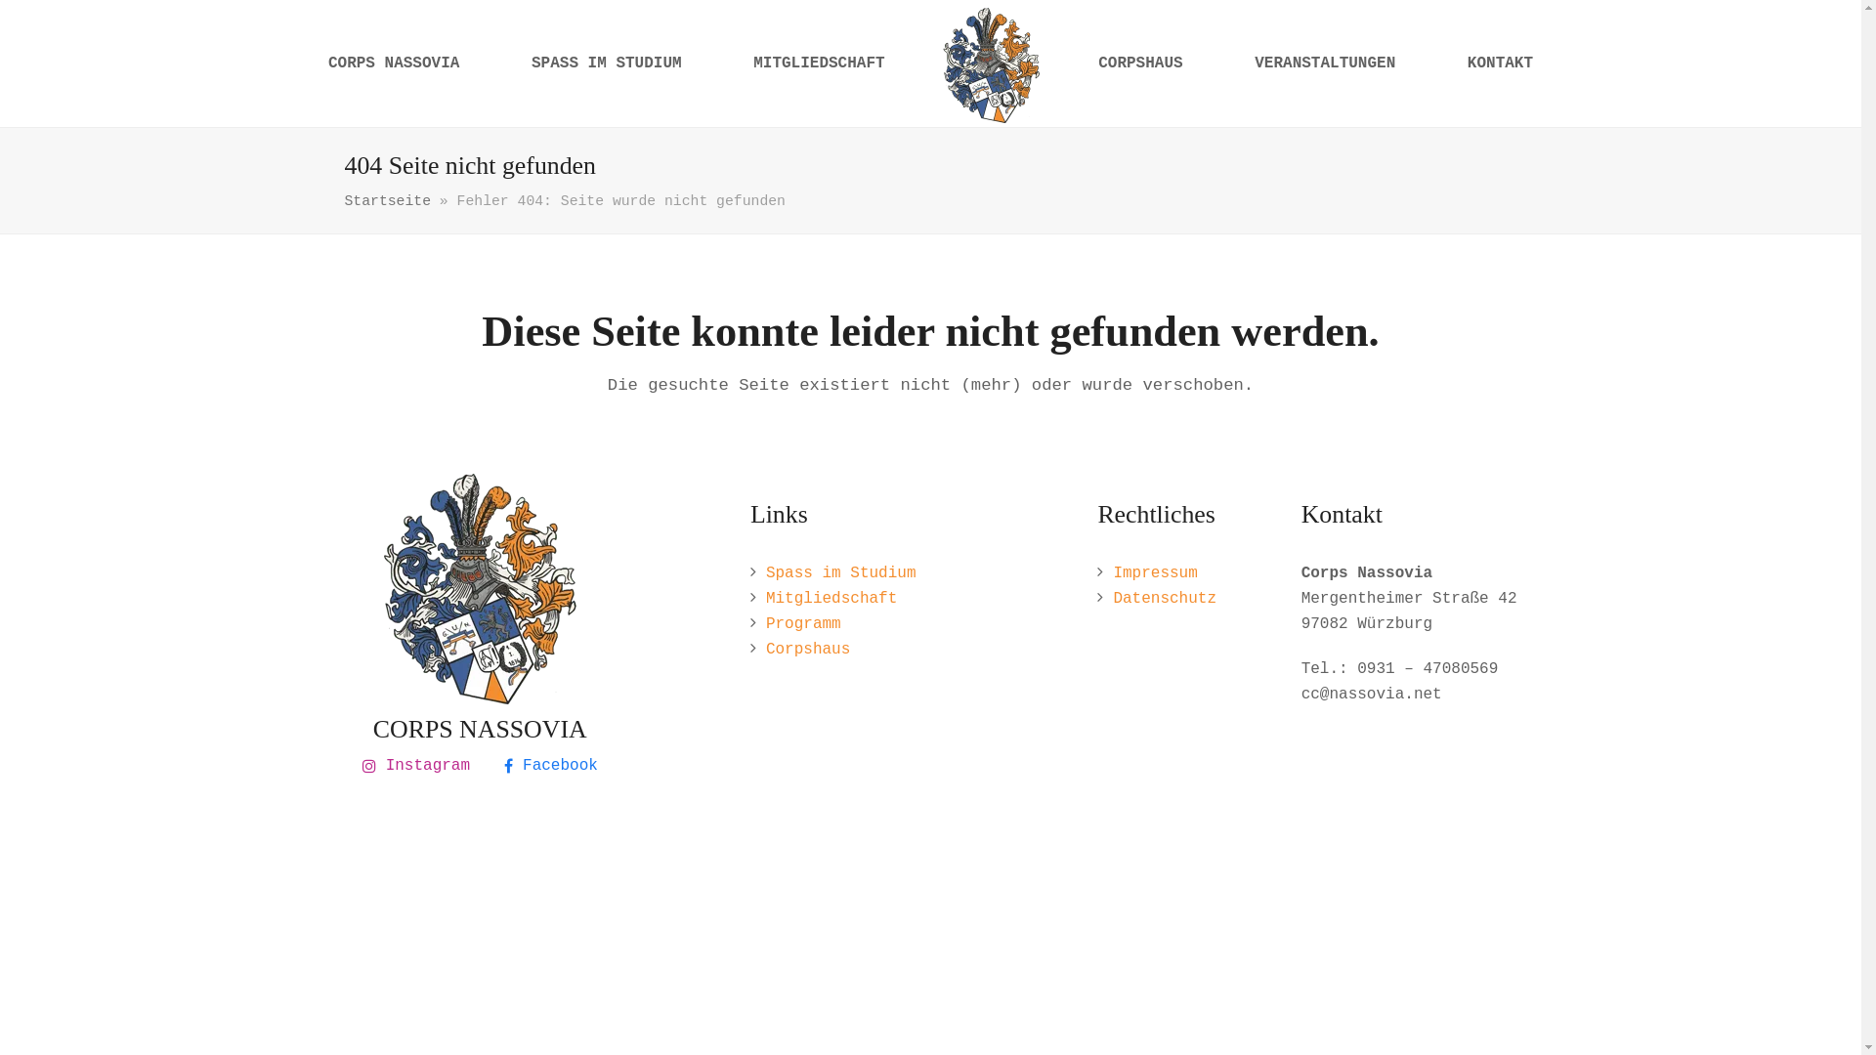 The height and width of the screenshot is (1055, 1876). I want to click on CORPSHAUS, so click(1140, 63).